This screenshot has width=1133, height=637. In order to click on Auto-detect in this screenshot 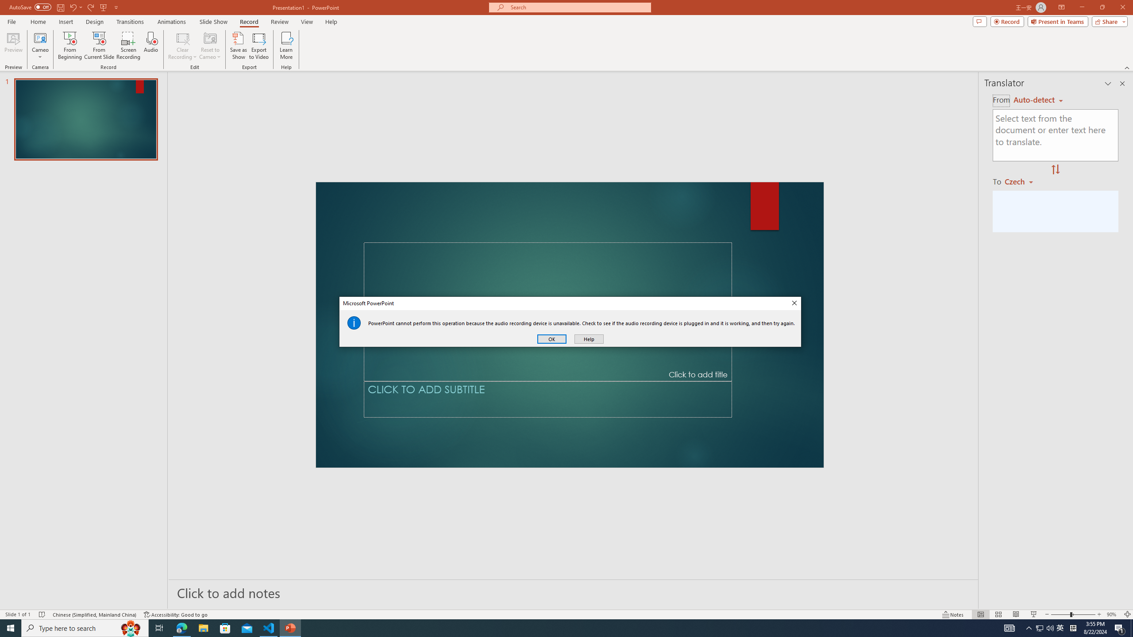, I will do `click(1038, 100)`.